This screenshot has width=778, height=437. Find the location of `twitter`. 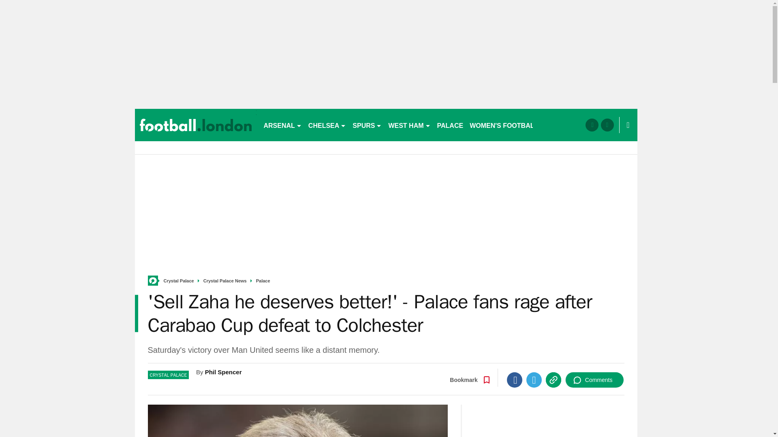

twitter is located at coordinates (607, 125).